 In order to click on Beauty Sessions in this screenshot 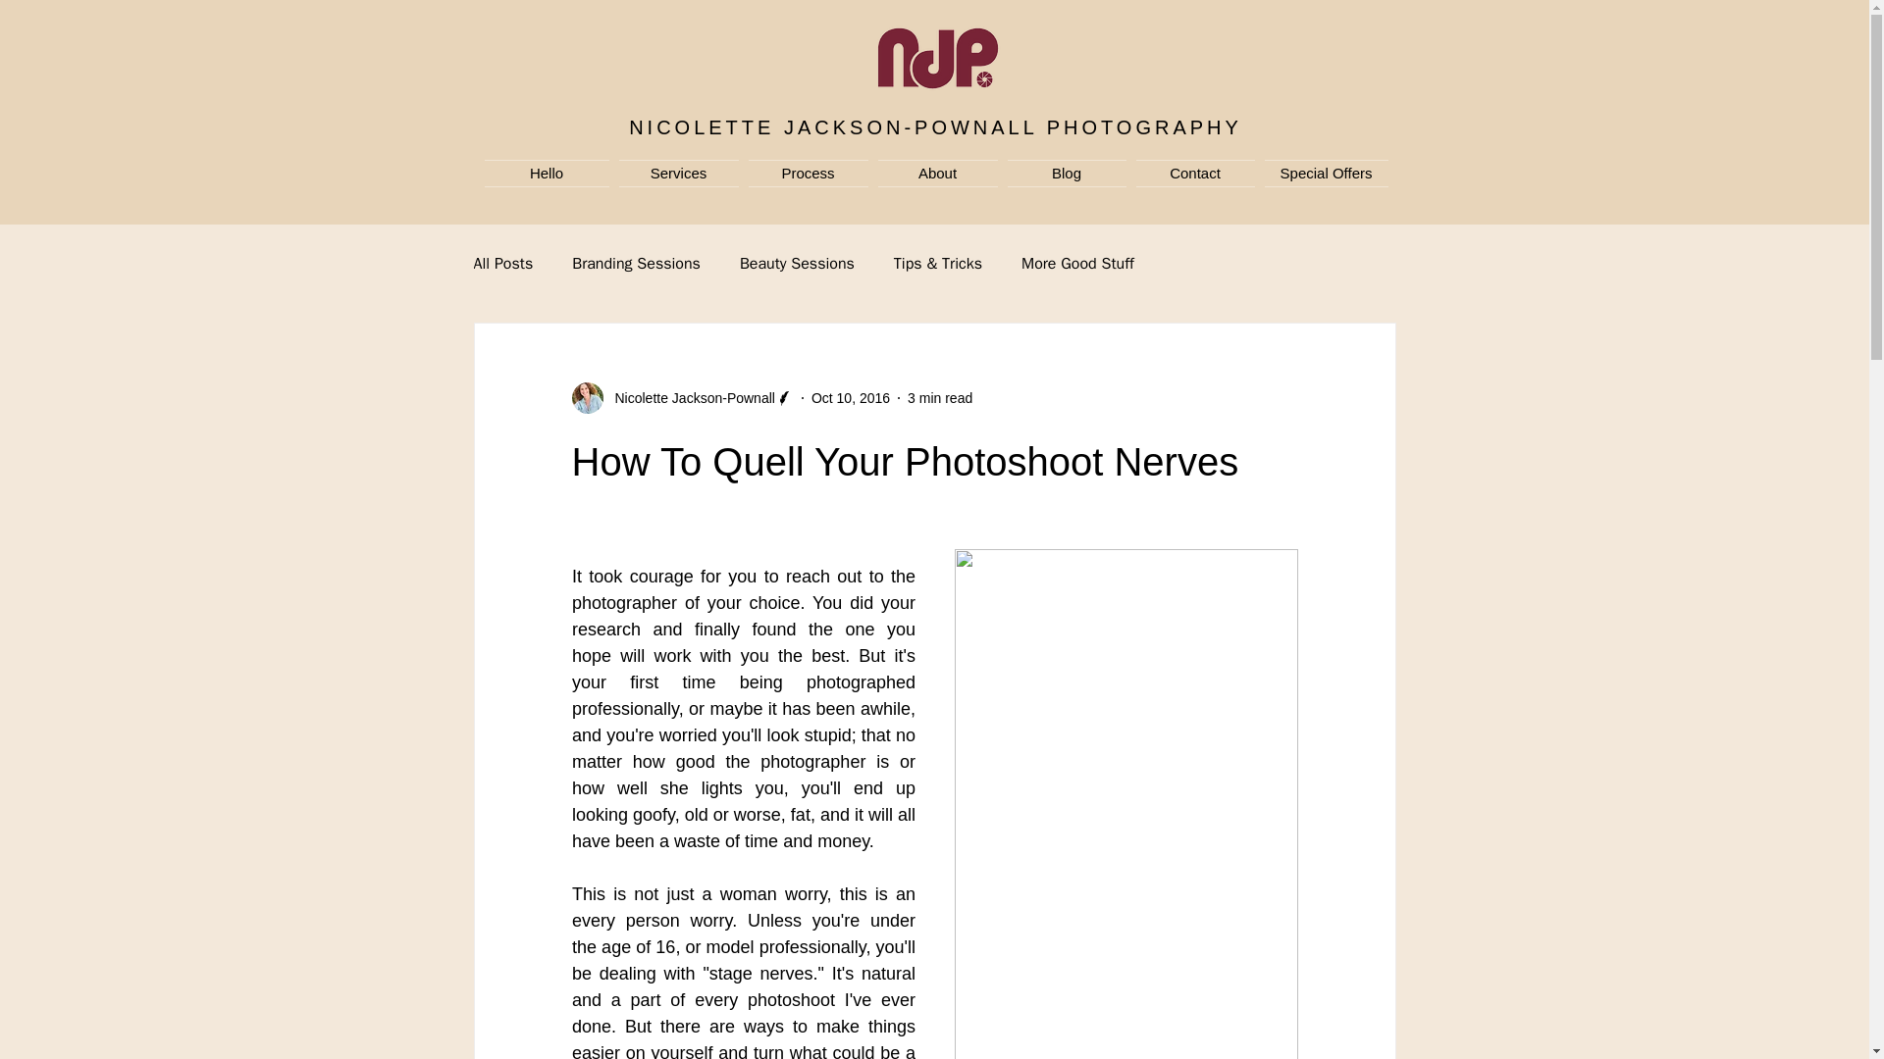, I will do `click(797, 263)`.